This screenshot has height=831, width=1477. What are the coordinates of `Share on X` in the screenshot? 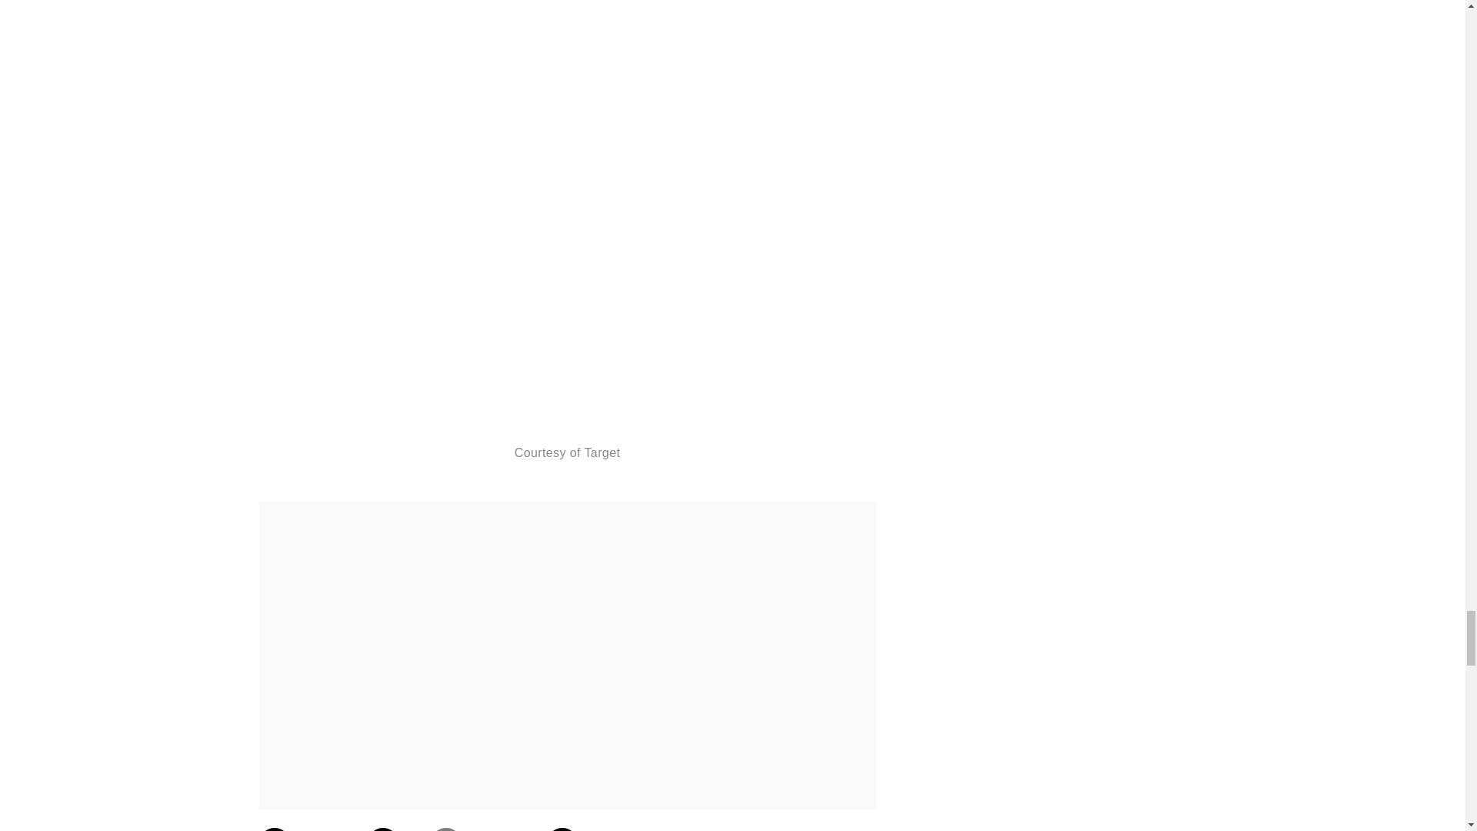 It's located at (394, 829).